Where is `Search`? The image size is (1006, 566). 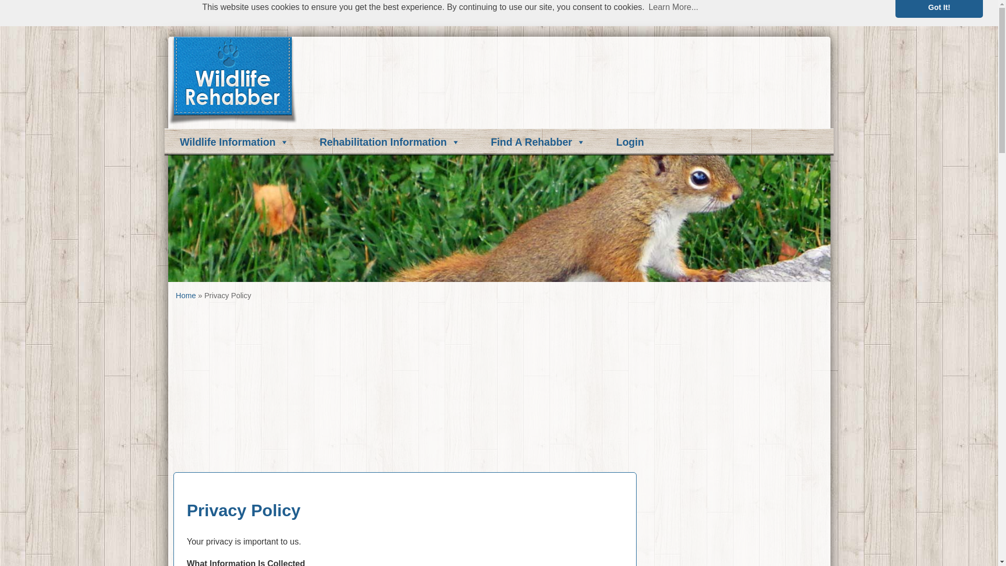 Search is located at coordinates (15, 5).